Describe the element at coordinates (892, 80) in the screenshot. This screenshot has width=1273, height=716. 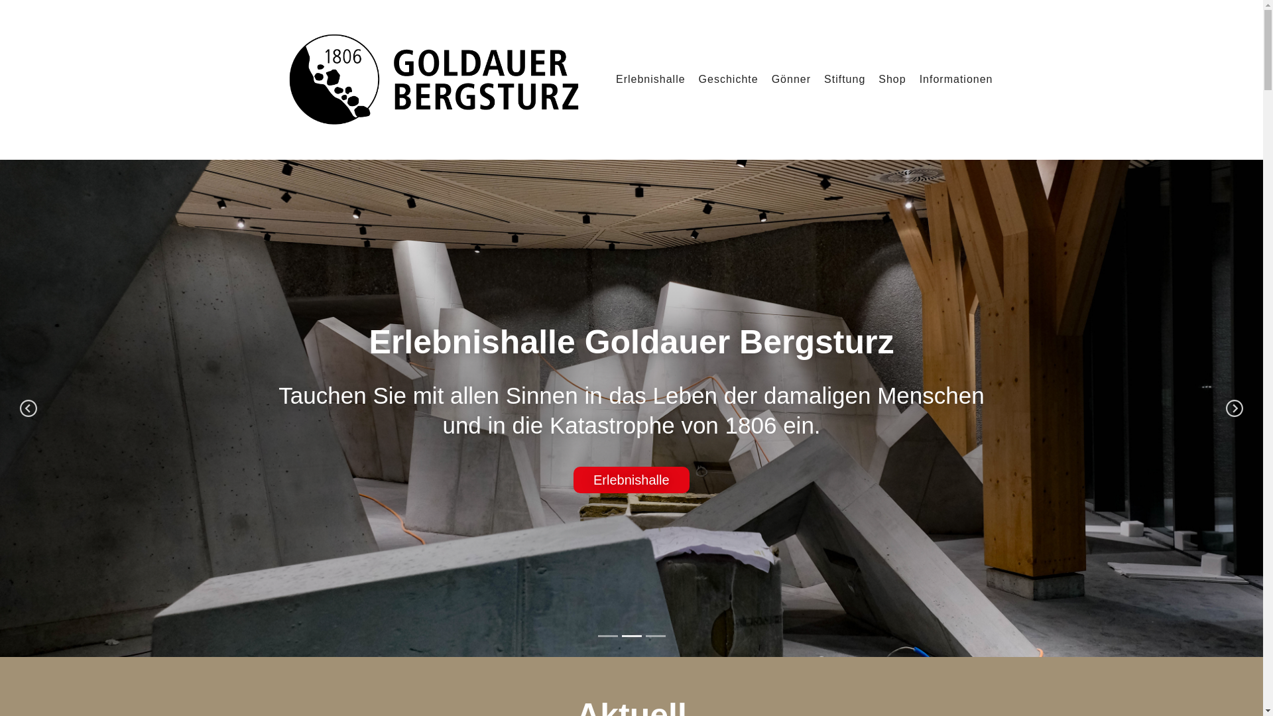
I see `Shop` at that location.